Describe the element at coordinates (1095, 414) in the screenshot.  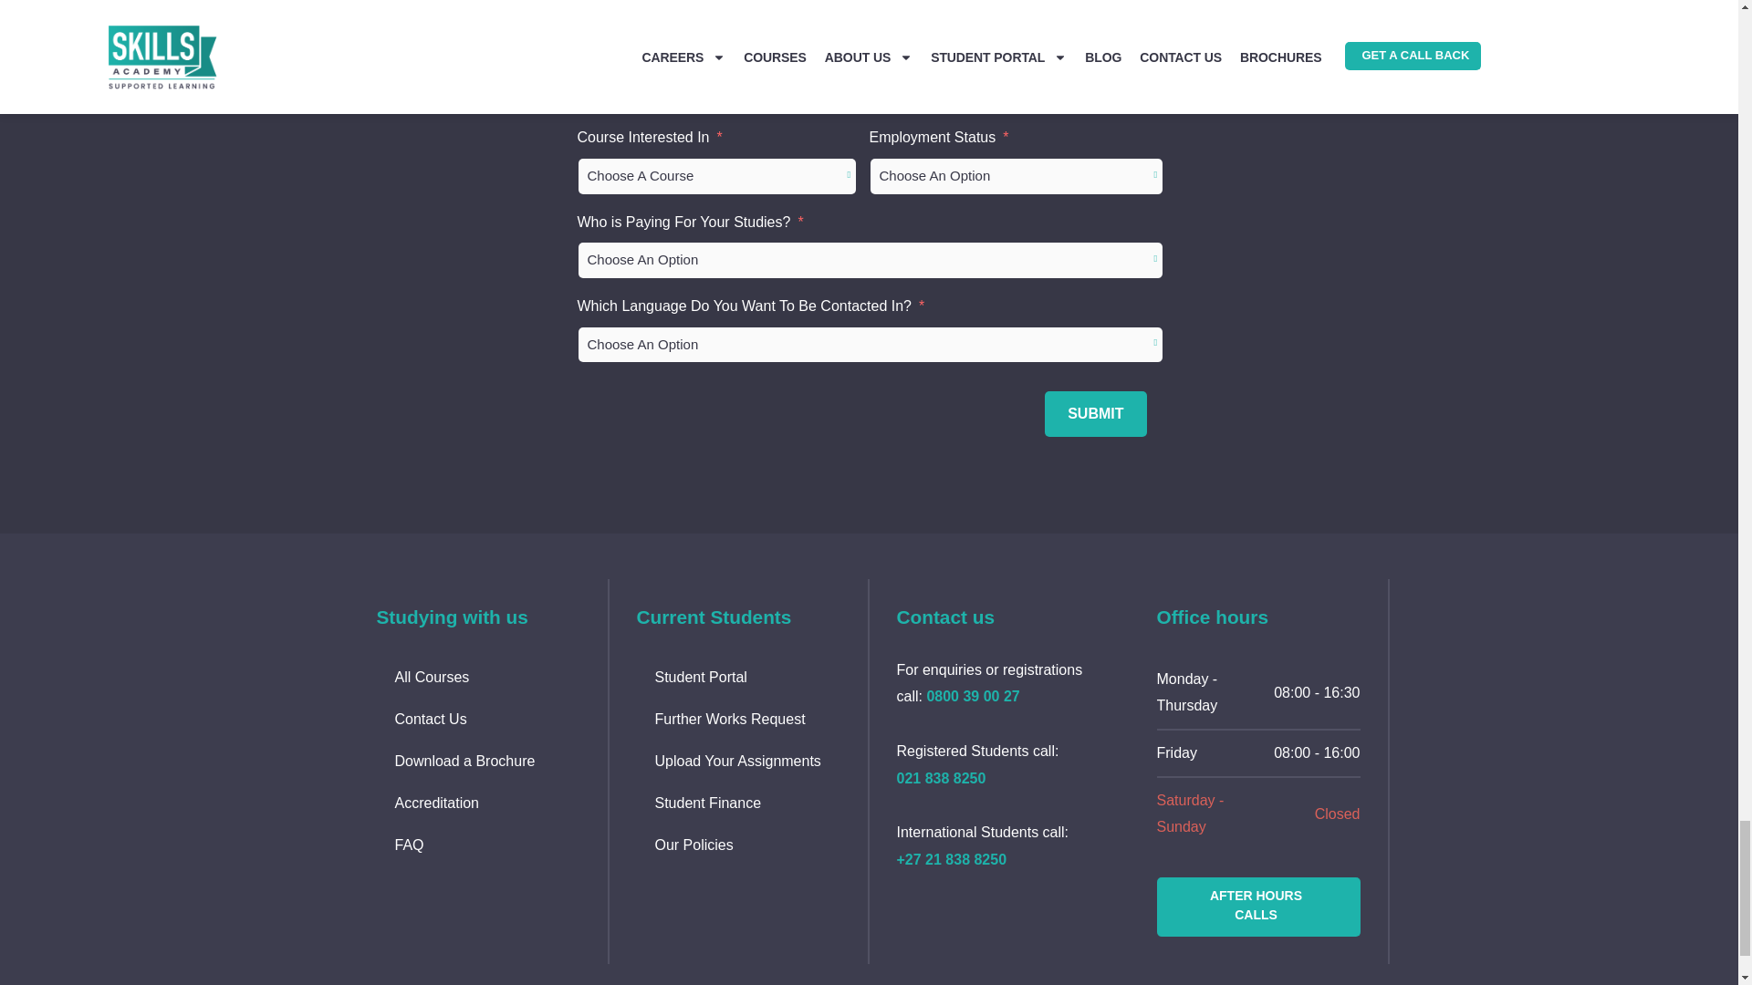
I see `Submit` at that location.